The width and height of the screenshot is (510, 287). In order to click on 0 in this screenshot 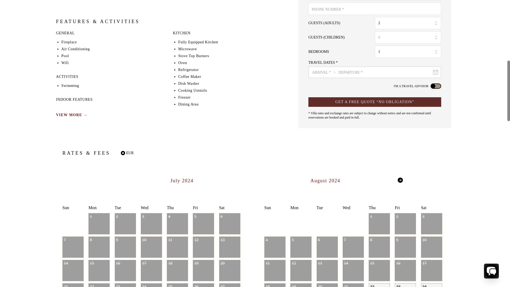, I will do `click(408, 37)`.